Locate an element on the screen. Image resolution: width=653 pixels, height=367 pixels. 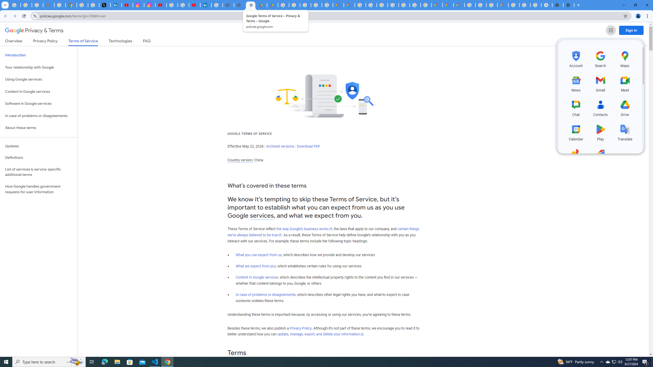
Bookmark this tab is located at coordinates (625, 16).